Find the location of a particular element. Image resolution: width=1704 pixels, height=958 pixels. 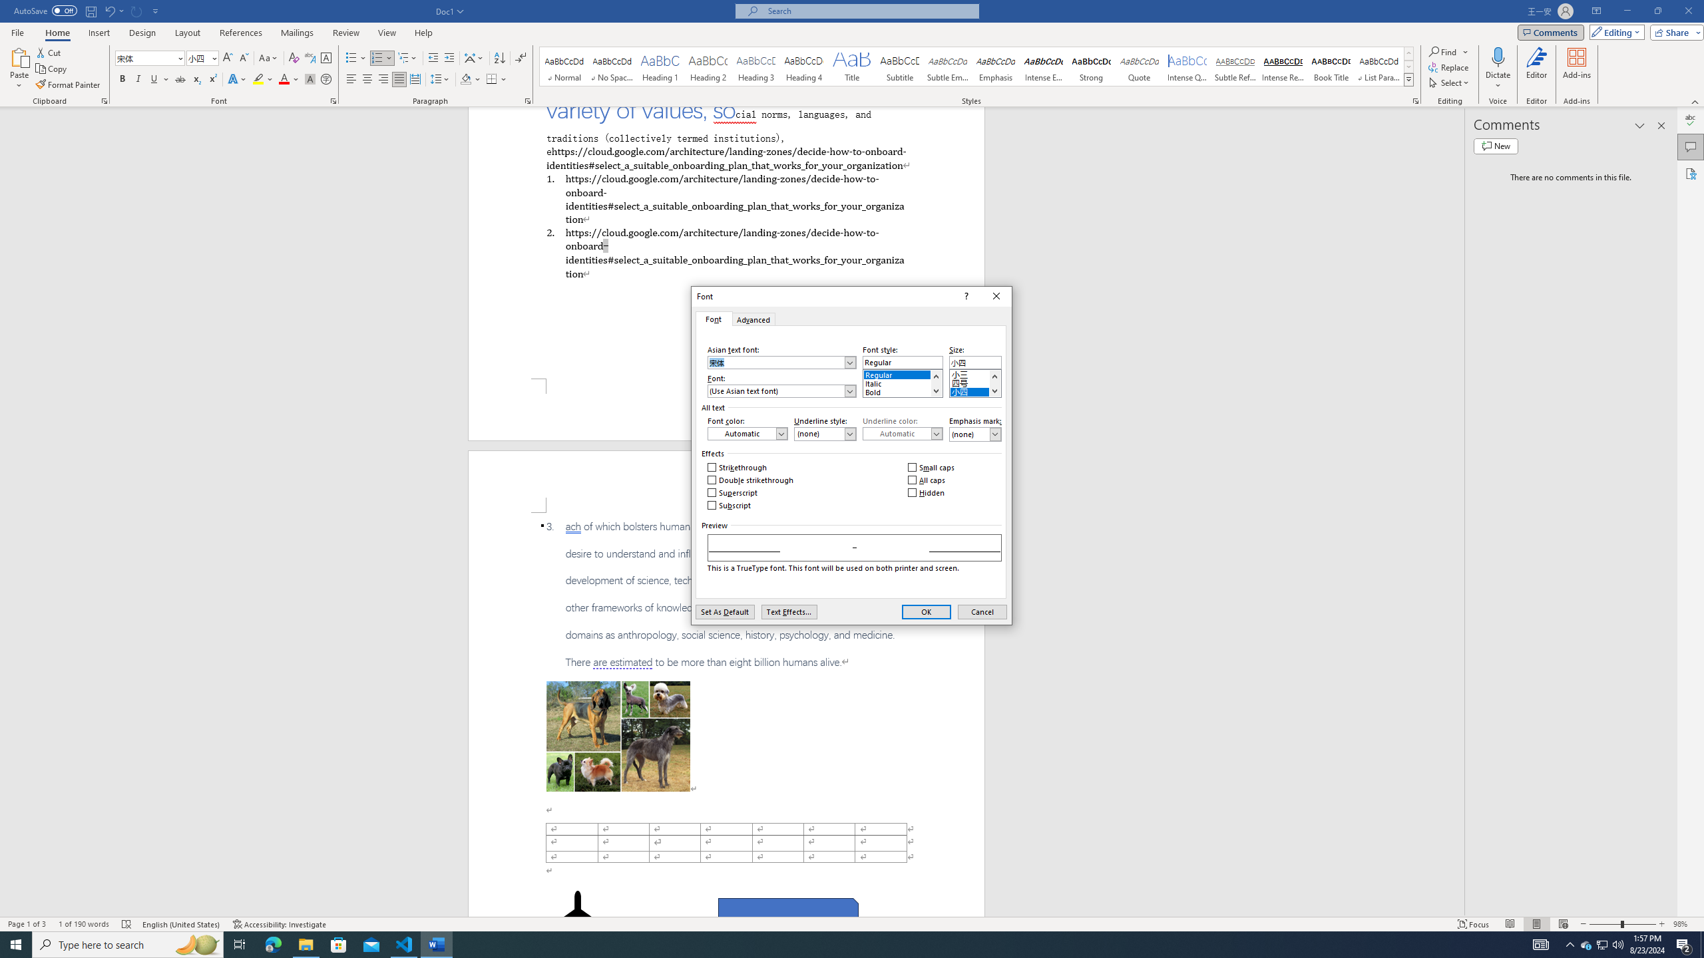

Double strikethrough is located at coordinates (751, 480).